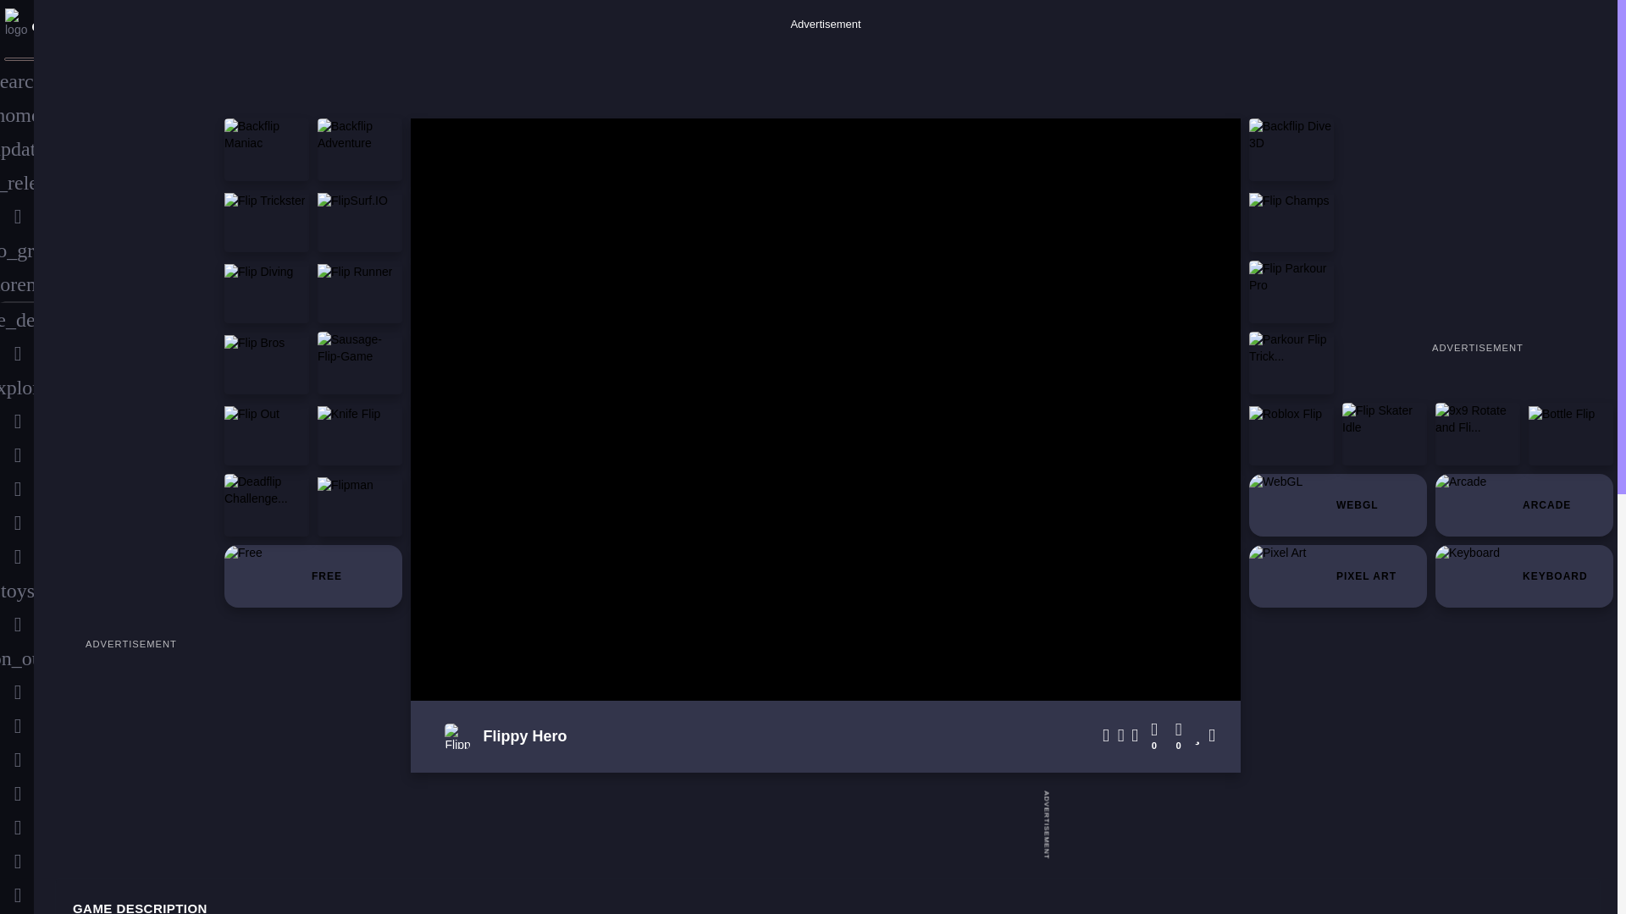 The width and height of the screenshot is (1626, 914). Describe the element at coordinates (17, 148) in the screenshot. I see `update` at that location.